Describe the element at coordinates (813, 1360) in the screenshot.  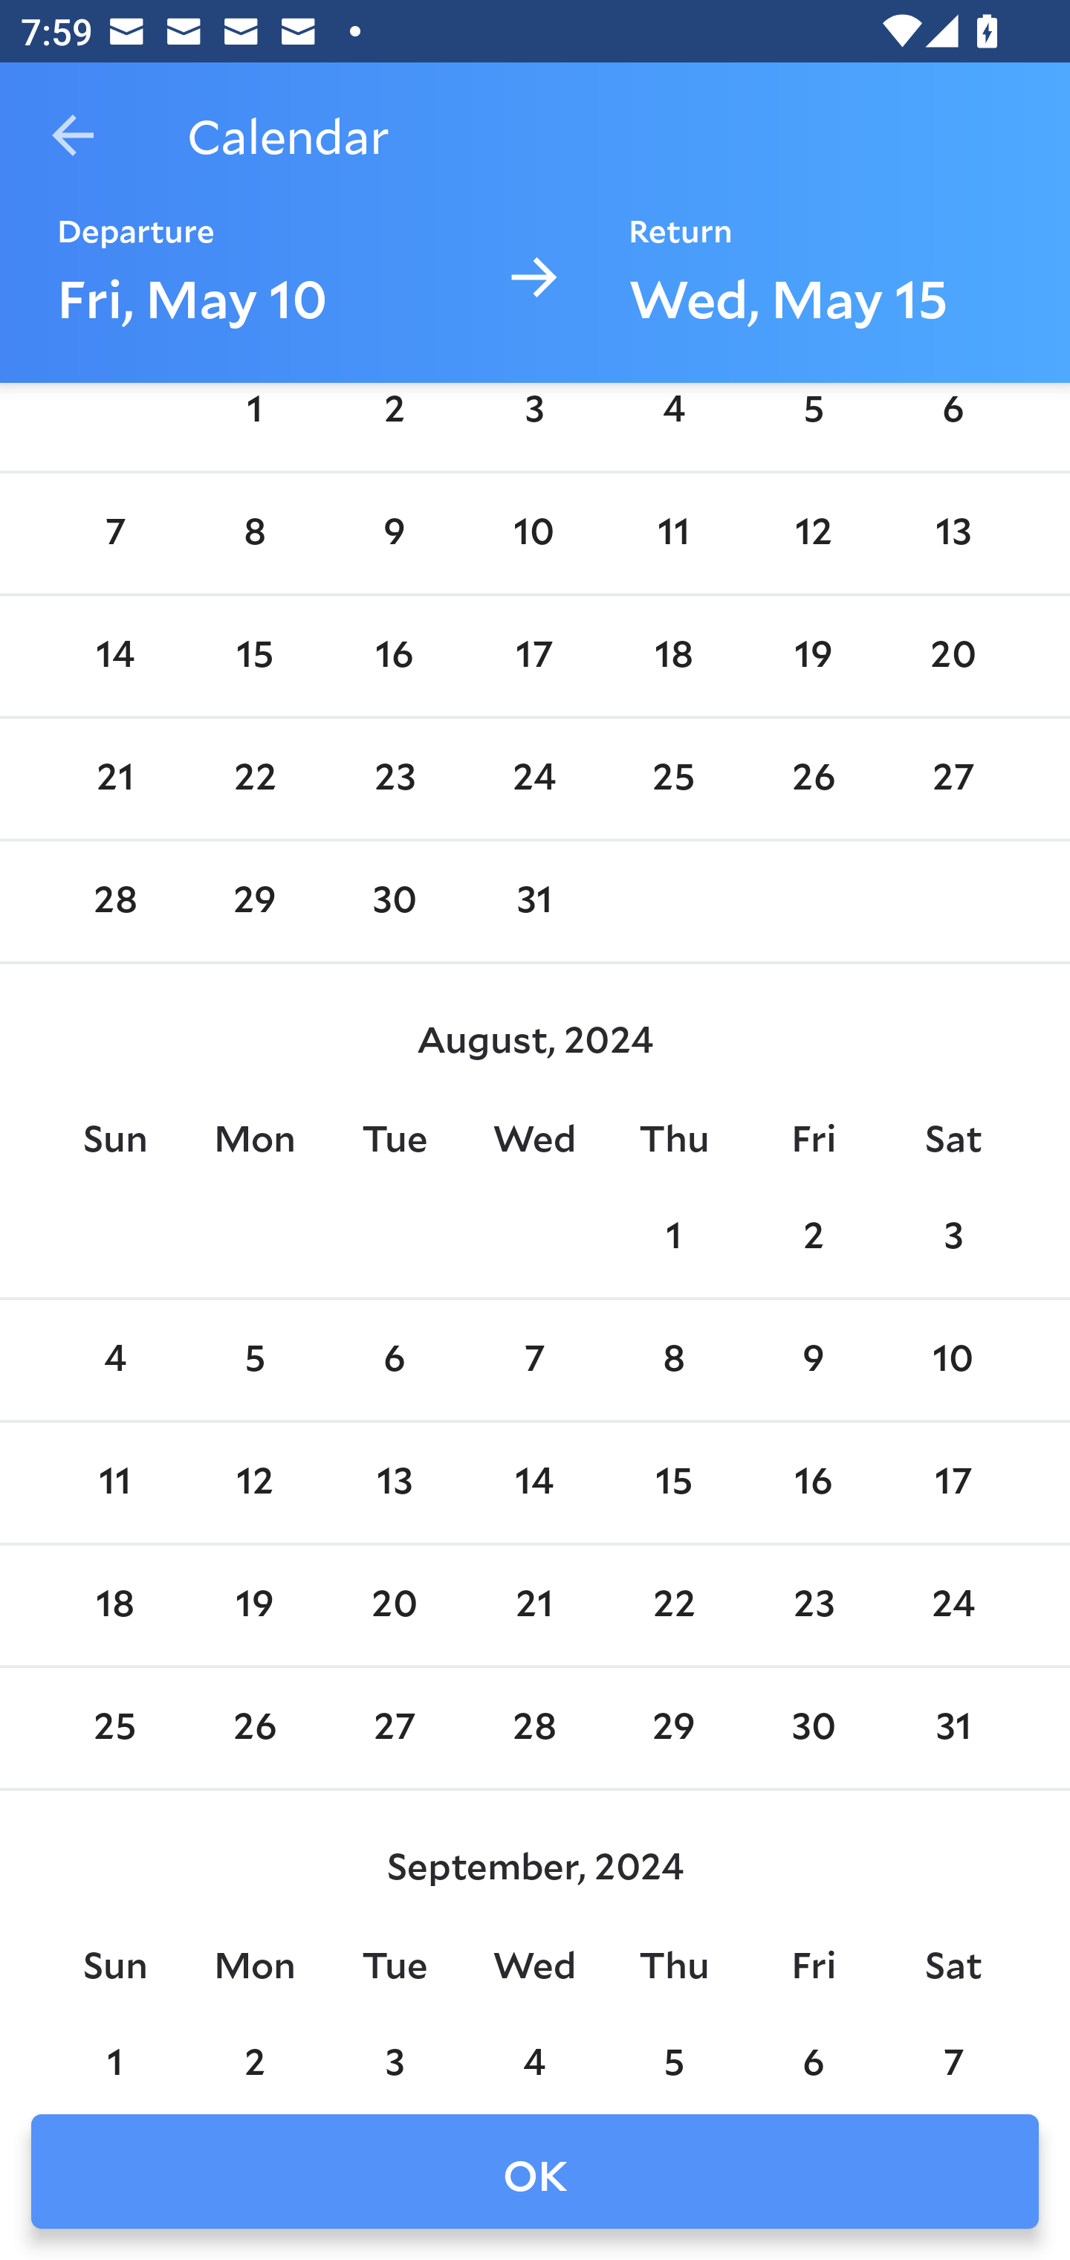
I see `9` at that location.